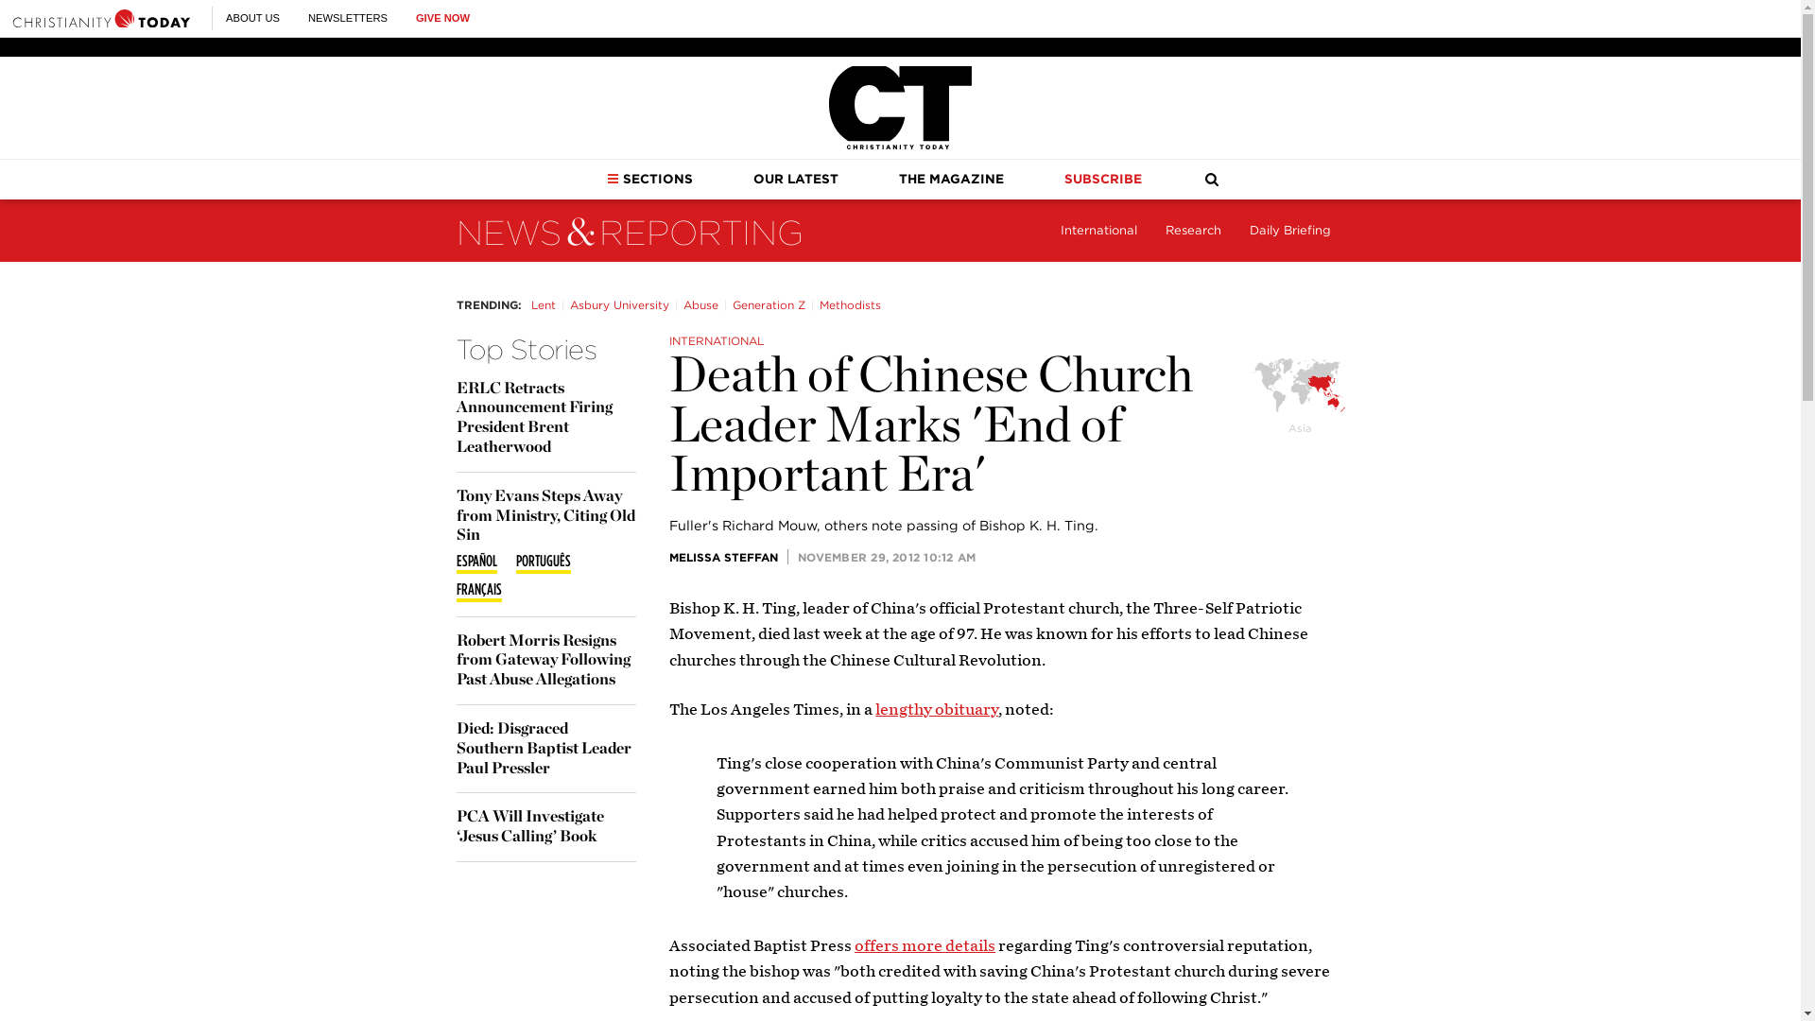 The height and width of the screenshot is (1021, 1815). Describe the element at coordinates (649, 179) in the screenshot. I see `SECTIONS` at that location.